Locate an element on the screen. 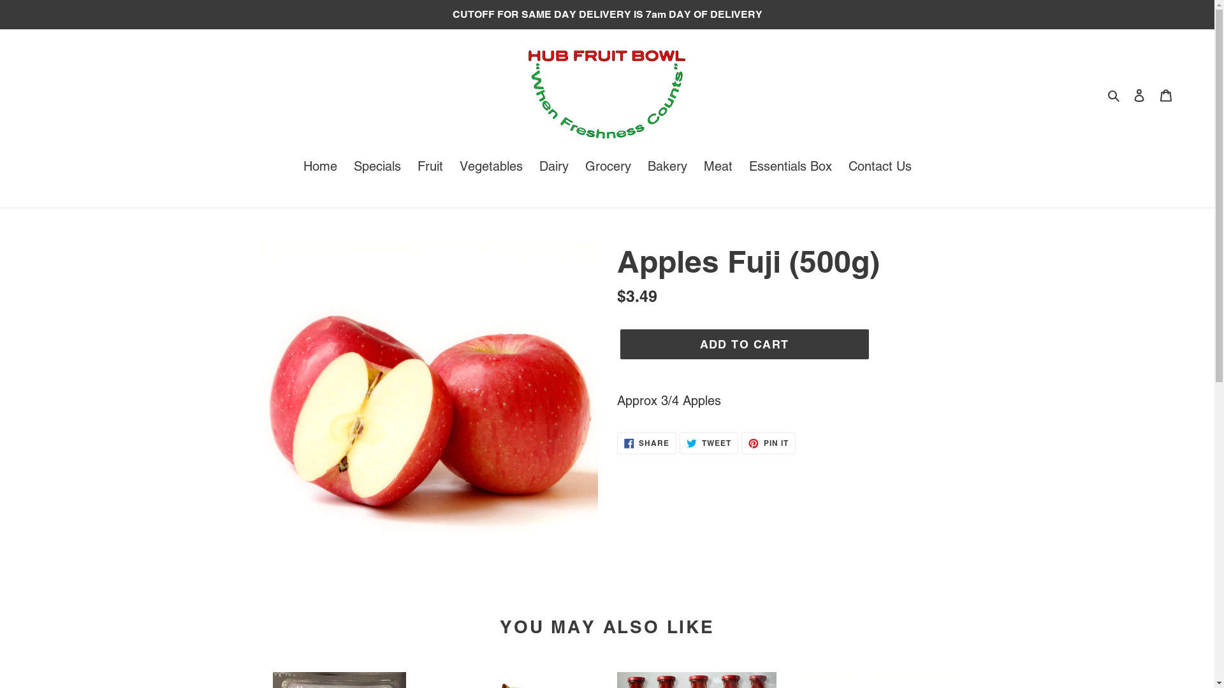 This screenshot has width=1224, height=688. Bakery is located at coordinates (667, 167).